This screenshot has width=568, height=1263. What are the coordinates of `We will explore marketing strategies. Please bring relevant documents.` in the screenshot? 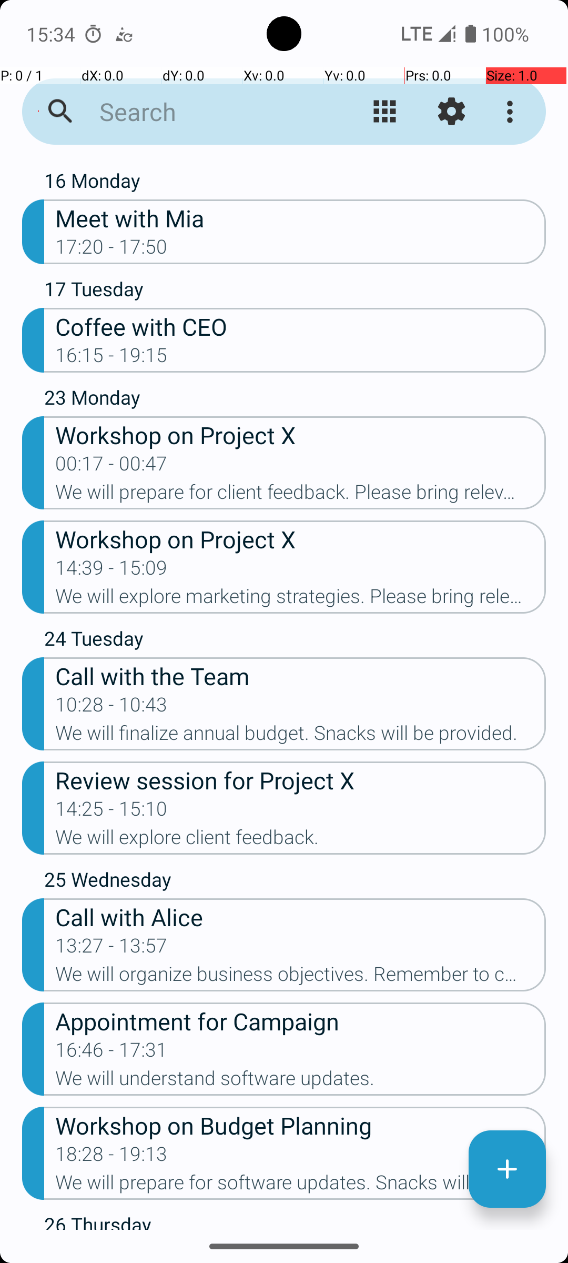 It's located at (301, 599).